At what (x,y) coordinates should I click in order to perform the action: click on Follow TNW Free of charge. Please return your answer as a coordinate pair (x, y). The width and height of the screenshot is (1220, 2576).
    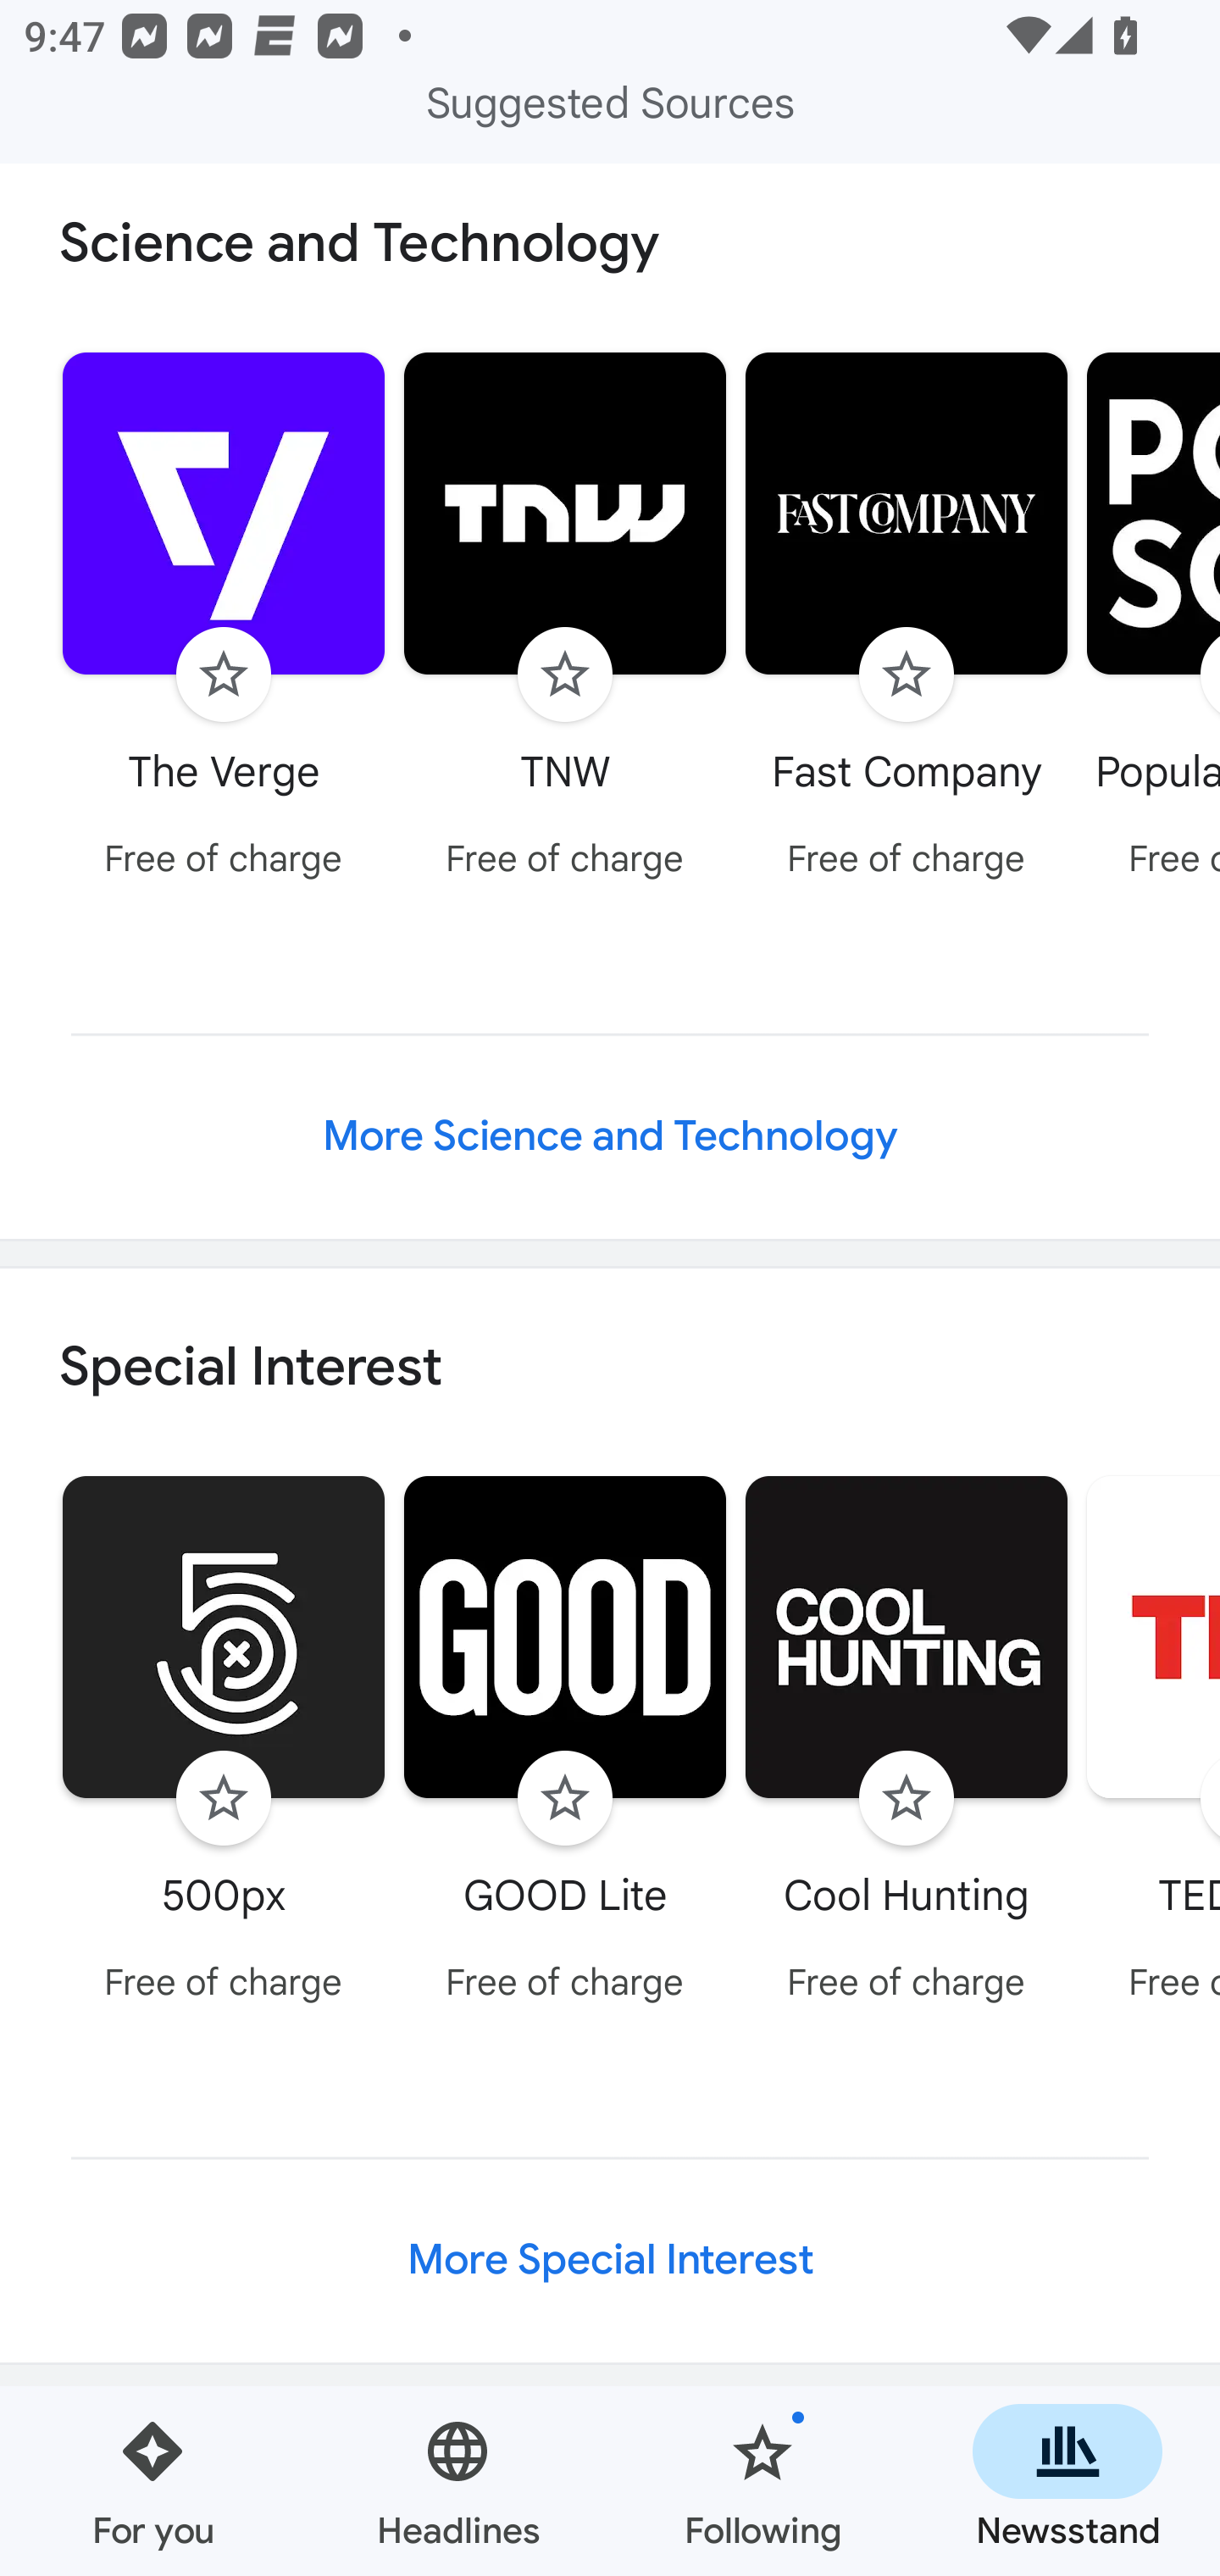
    Looking at the image, I should click on (565, 619).